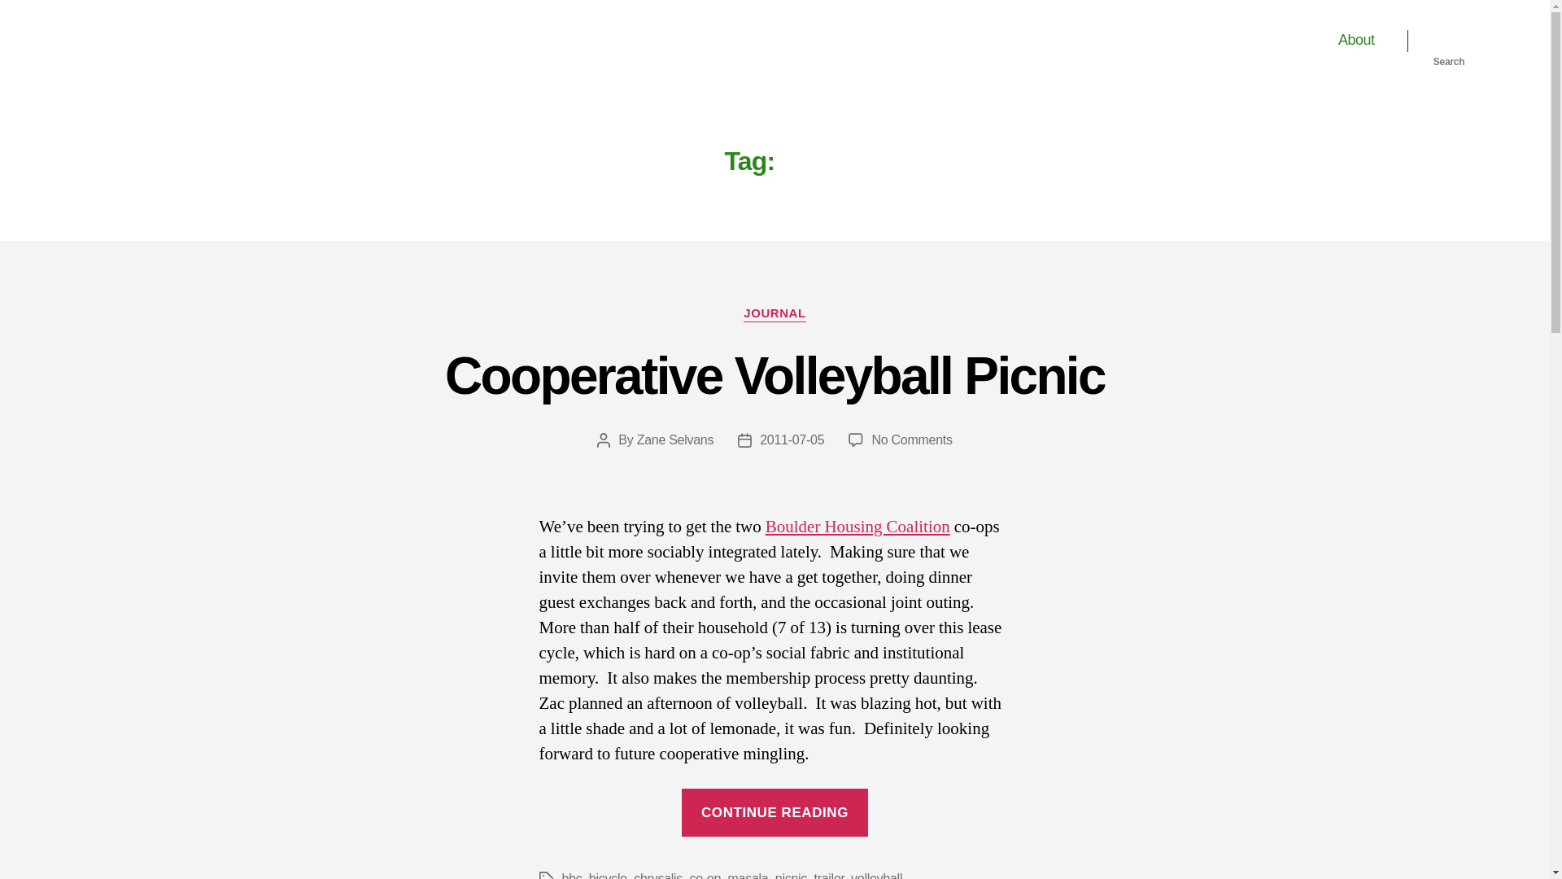  What do you see at coordinates (877, 876) in the screenshot?
I see `co-op` at bounding box center [877, 876].